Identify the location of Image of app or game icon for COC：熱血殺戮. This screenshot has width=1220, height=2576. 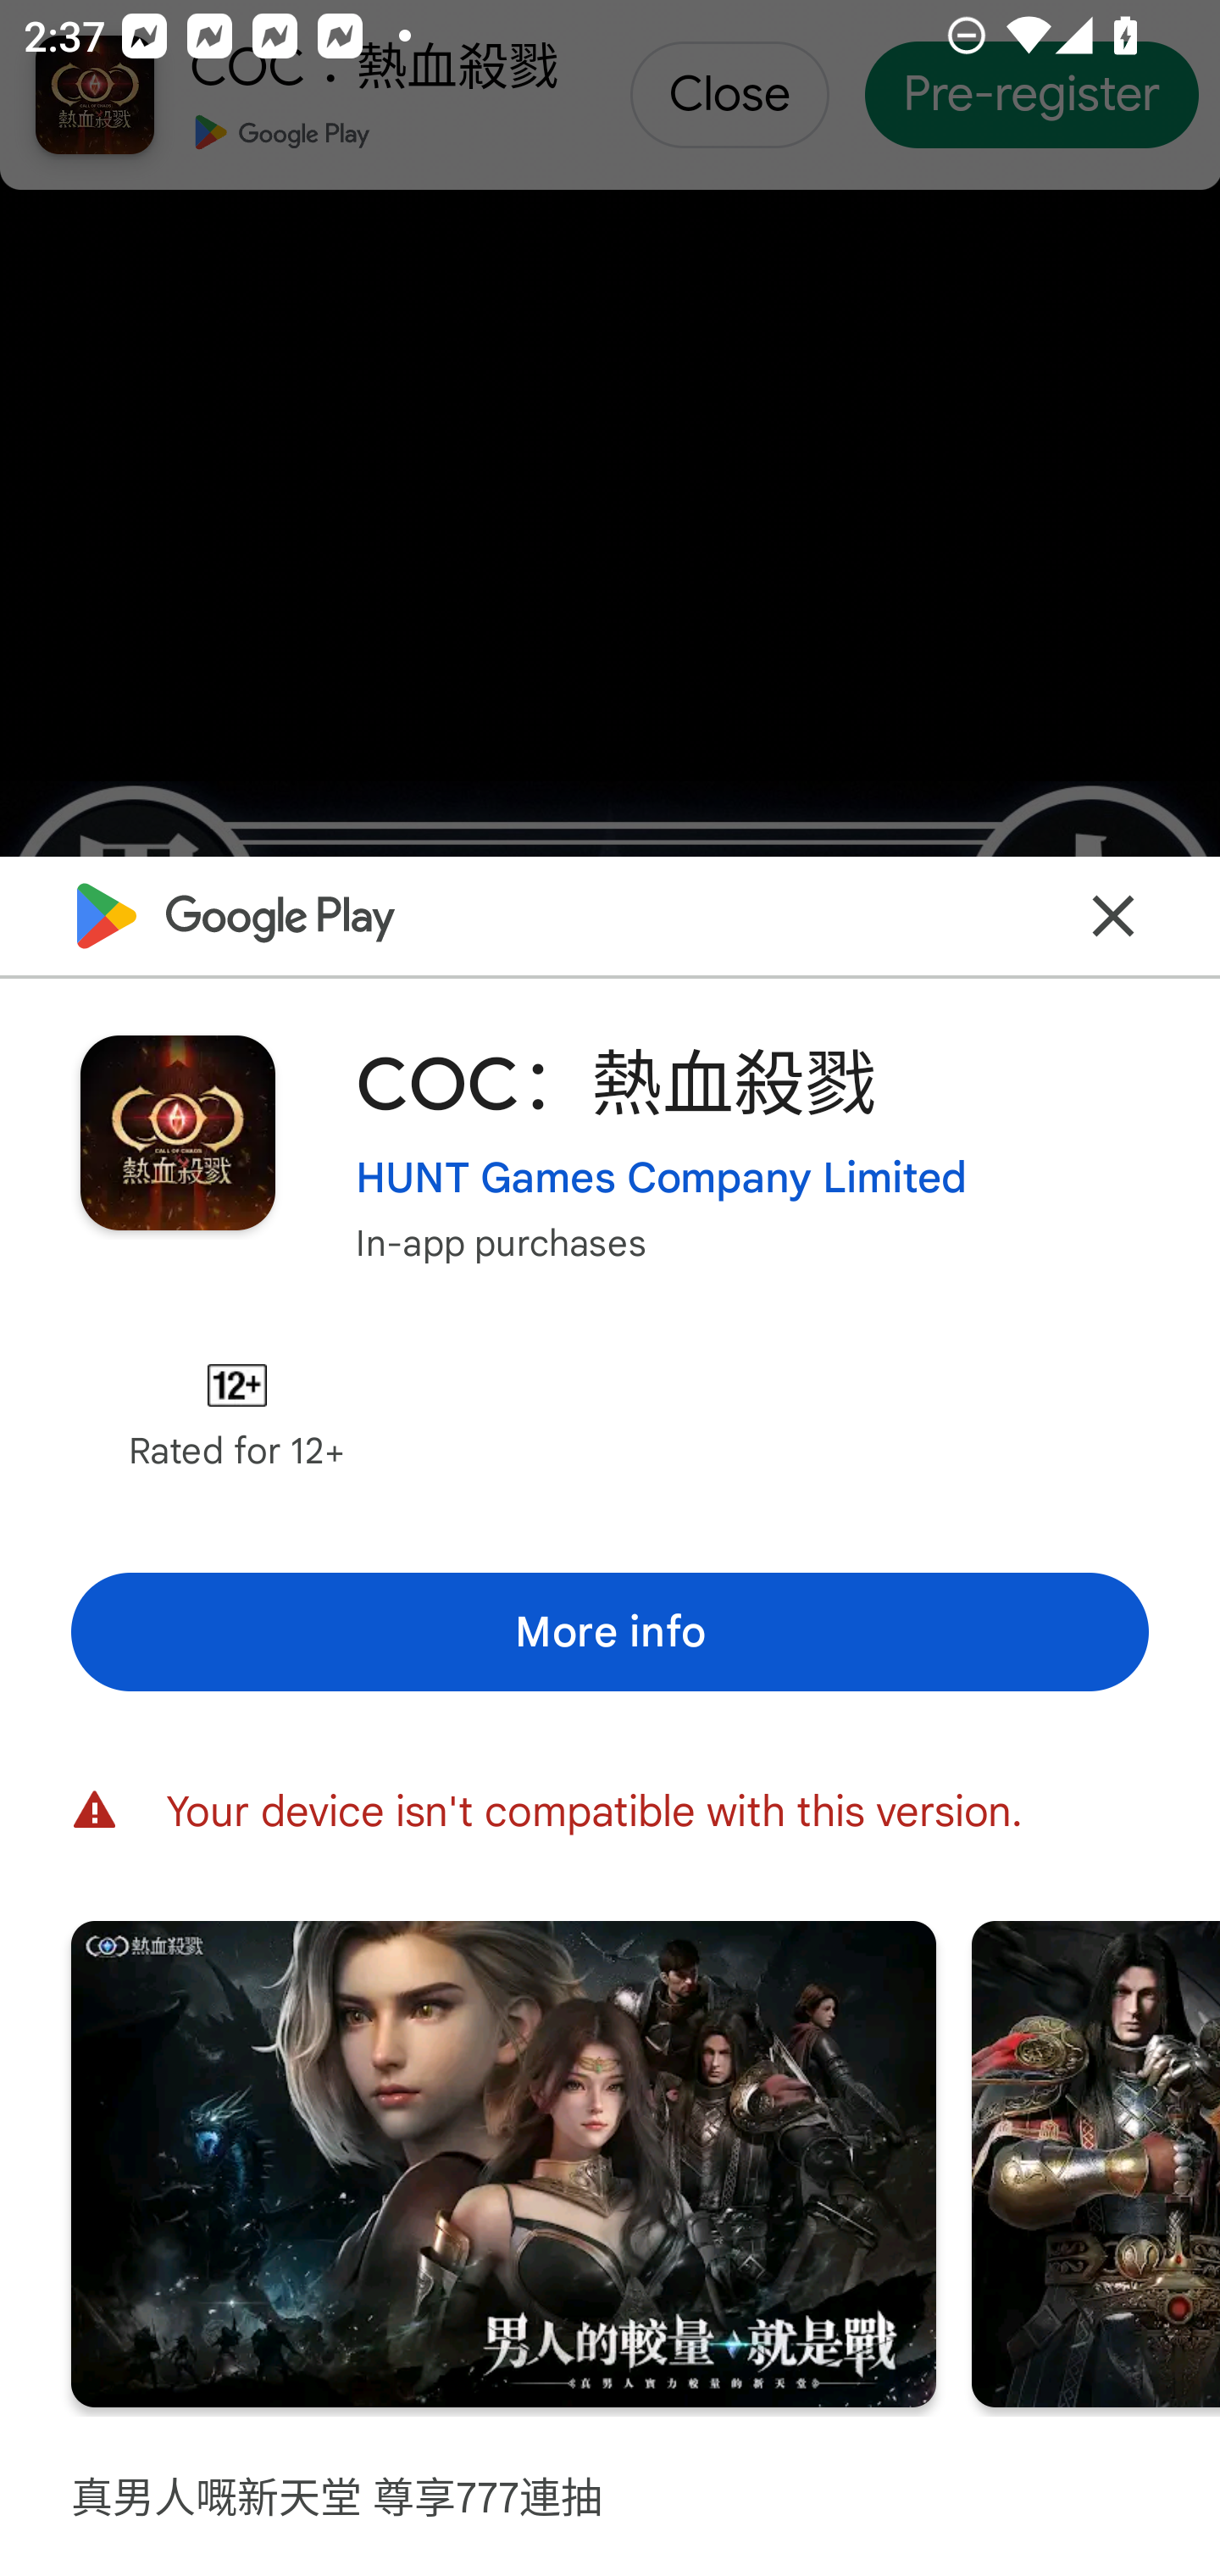
(177, 1132).